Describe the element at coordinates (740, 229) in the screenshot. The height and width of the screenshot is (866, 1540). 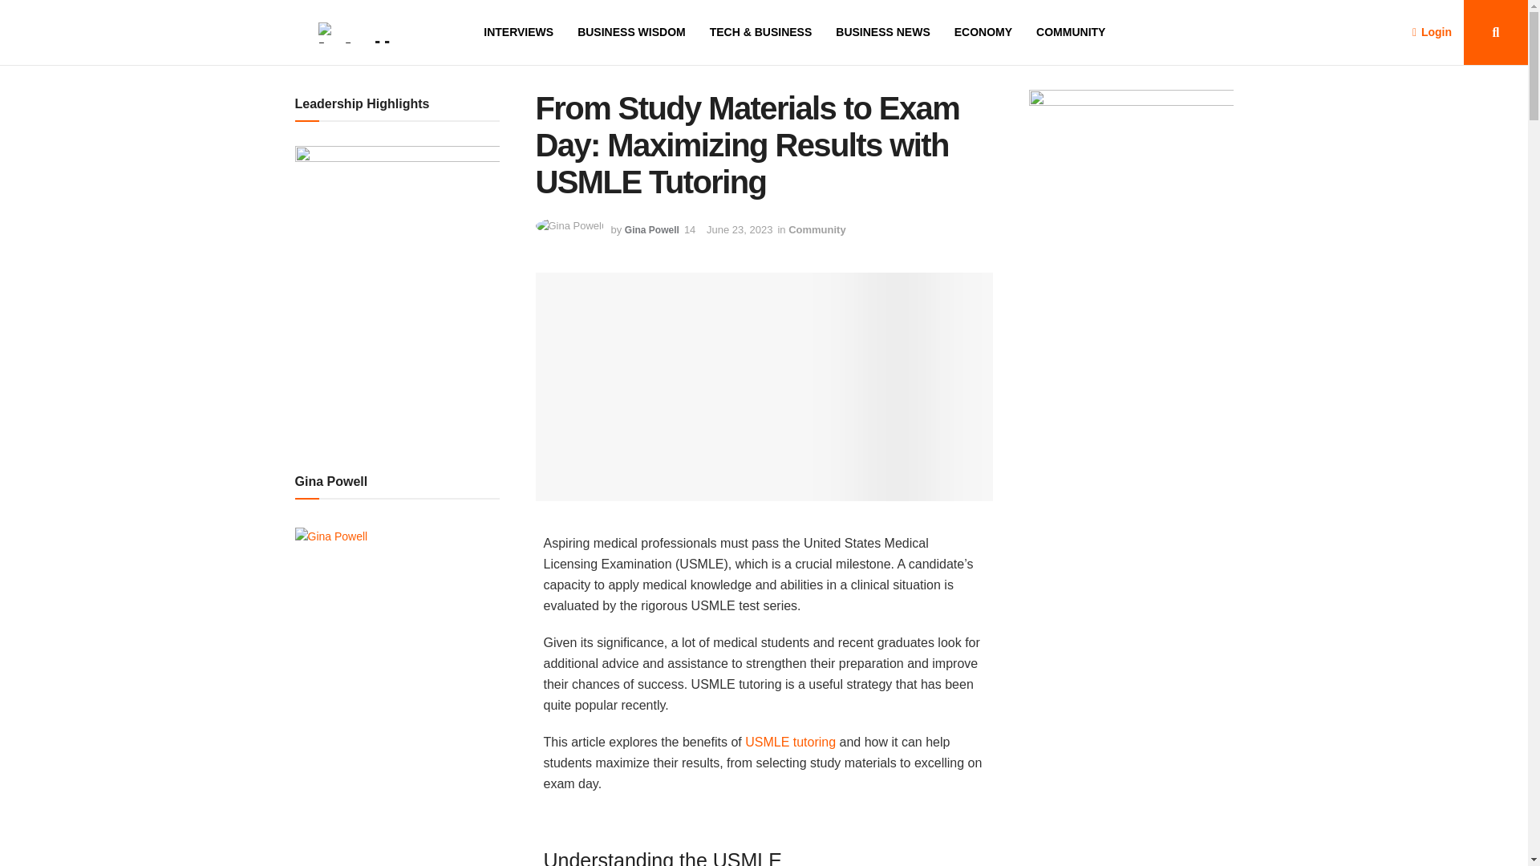
I see `June 23, 2023` at that location.